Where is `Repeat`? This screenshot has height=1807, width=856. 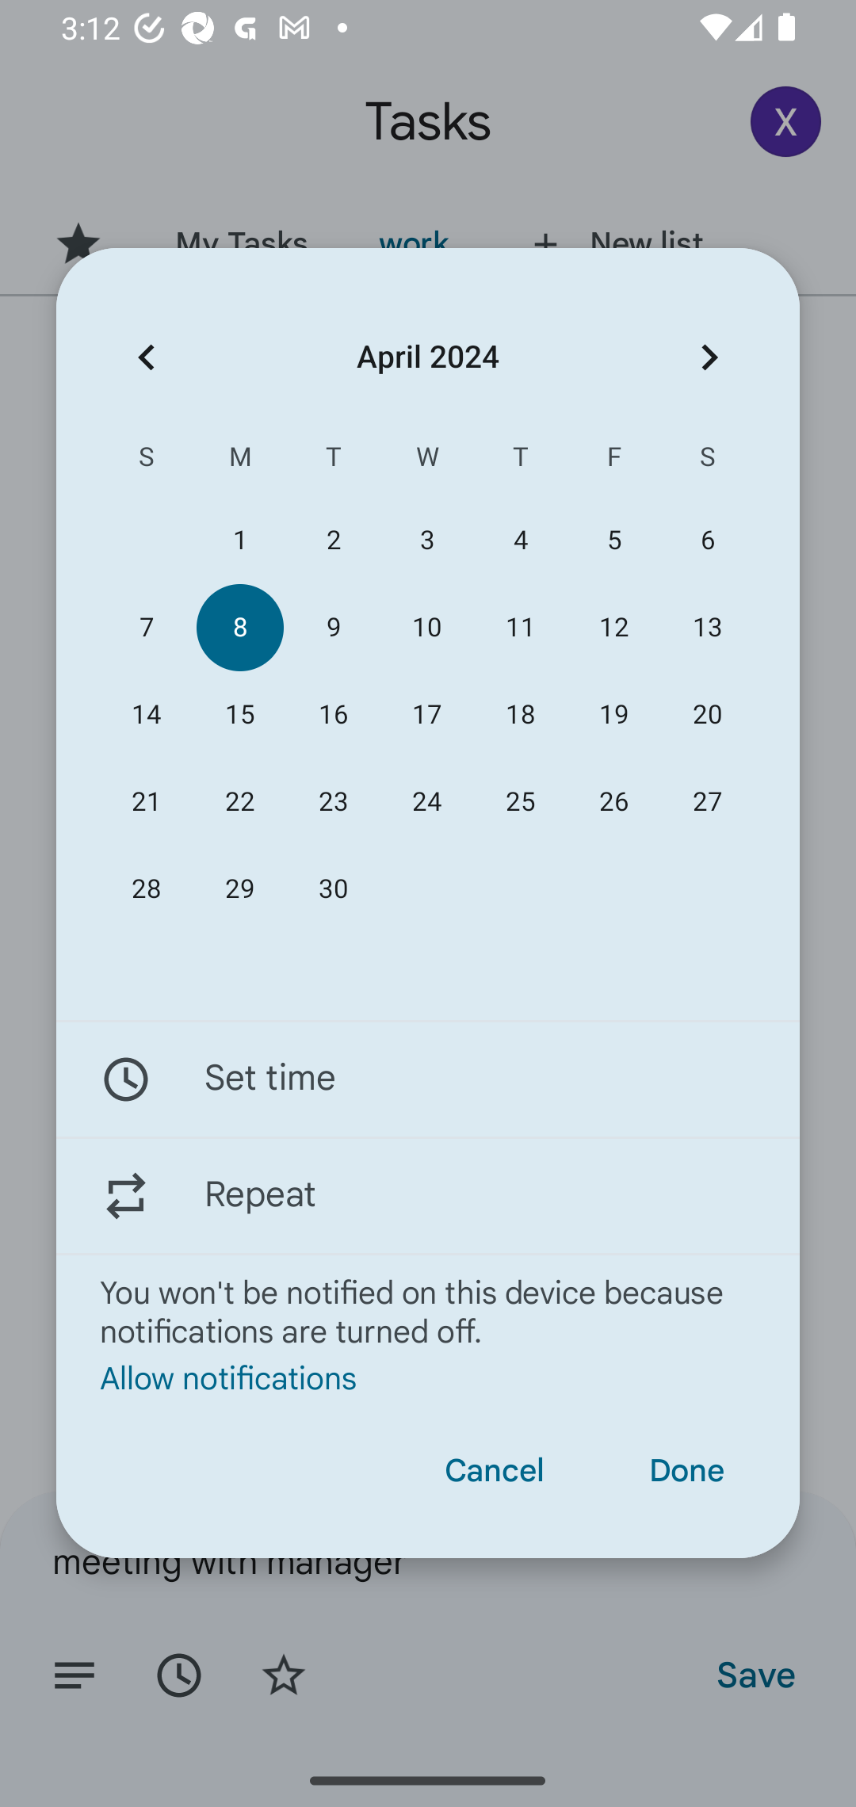
Repeat is located at coordinates (428, 1195).